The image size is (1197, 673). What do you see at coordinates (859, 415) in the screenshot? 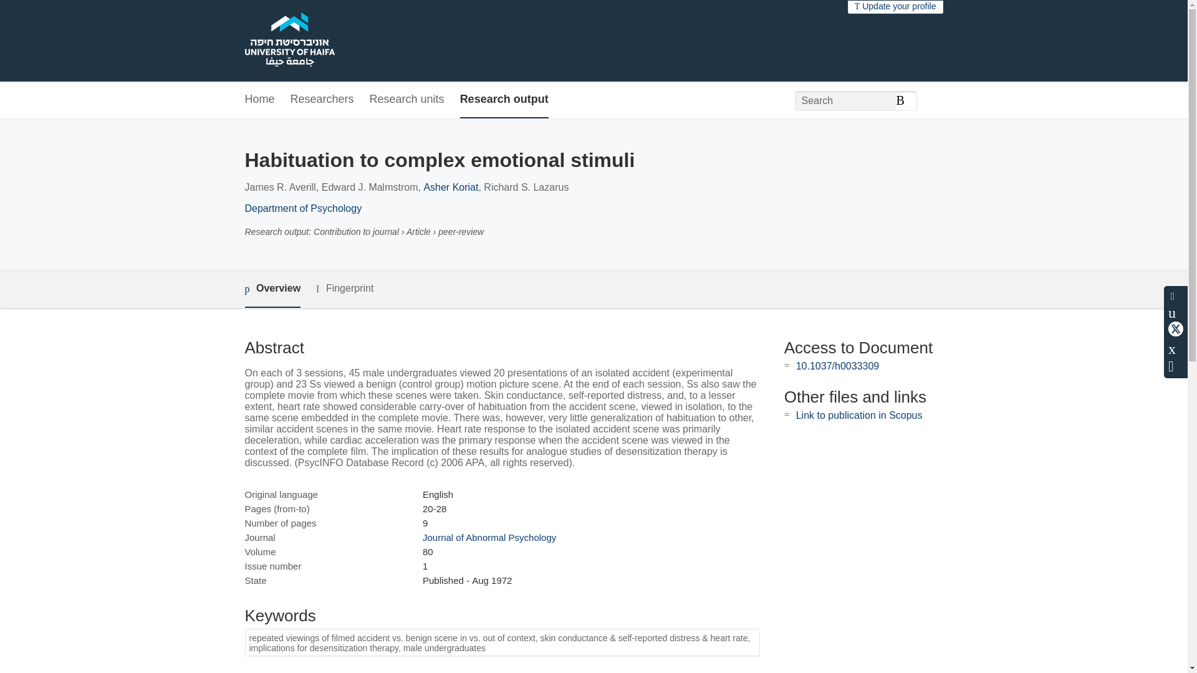
I see `Link to publication in Scopus` at bounding box center [859, 415].